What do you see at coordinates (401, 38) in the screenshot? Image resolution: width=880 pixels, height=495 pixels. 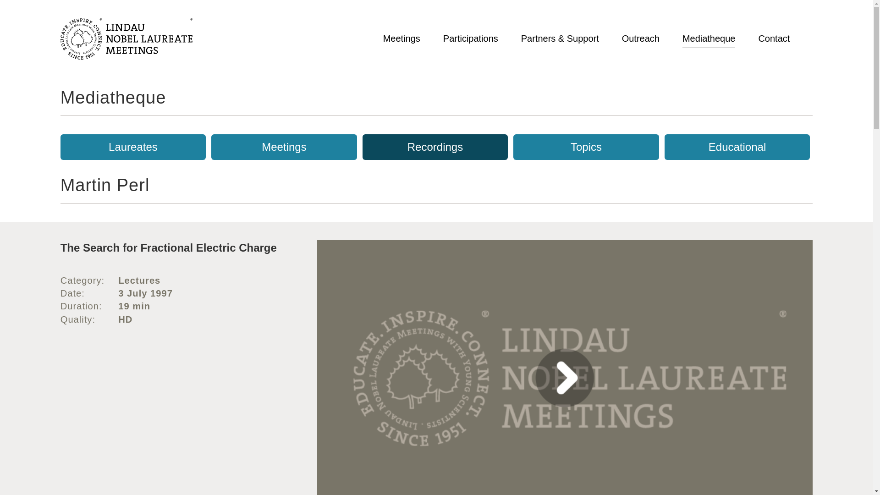 I see `Meetings` at bounding box center [401, 38].